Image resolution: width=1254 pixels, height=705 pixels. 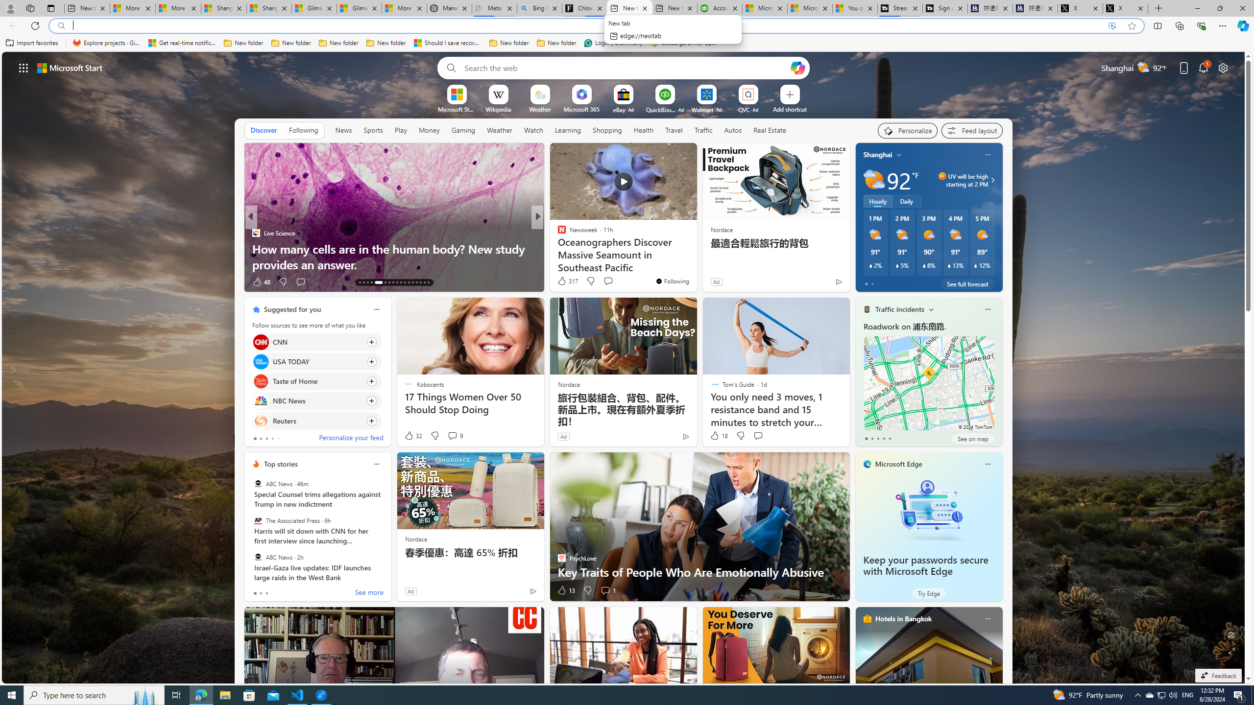 What do you see at coordinates (1112, 26) in the screenshot?
I see `Enhance video` at bounding box center [1112, 26].